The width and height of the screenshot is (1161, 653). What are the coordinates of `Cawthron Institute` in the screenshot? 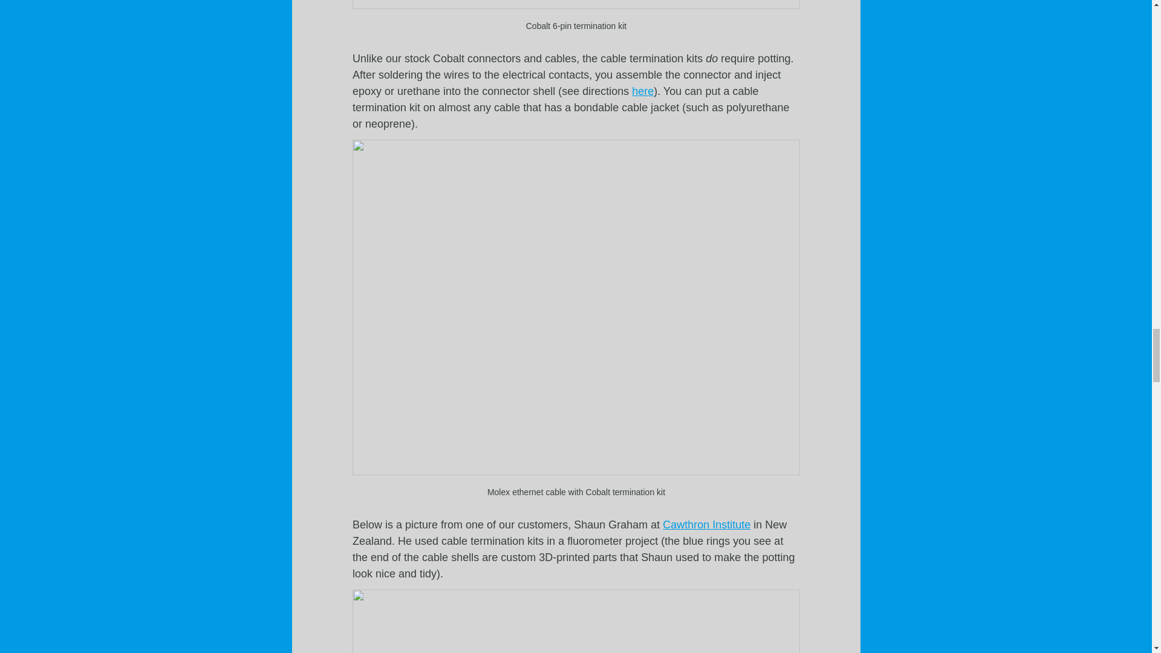 It's located at (706, 525).